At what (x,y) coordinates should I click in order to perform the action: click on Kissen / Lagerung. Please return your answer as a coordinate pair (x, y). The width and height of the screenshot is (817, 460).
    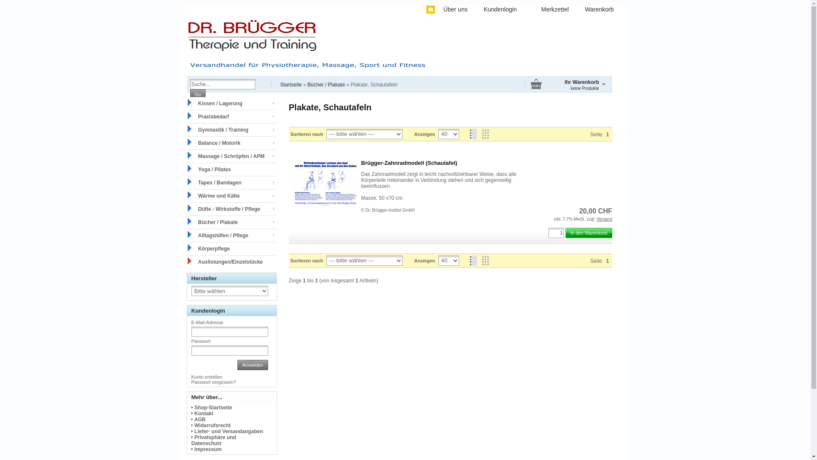
    Looking at the image, I should click on (231, 103).